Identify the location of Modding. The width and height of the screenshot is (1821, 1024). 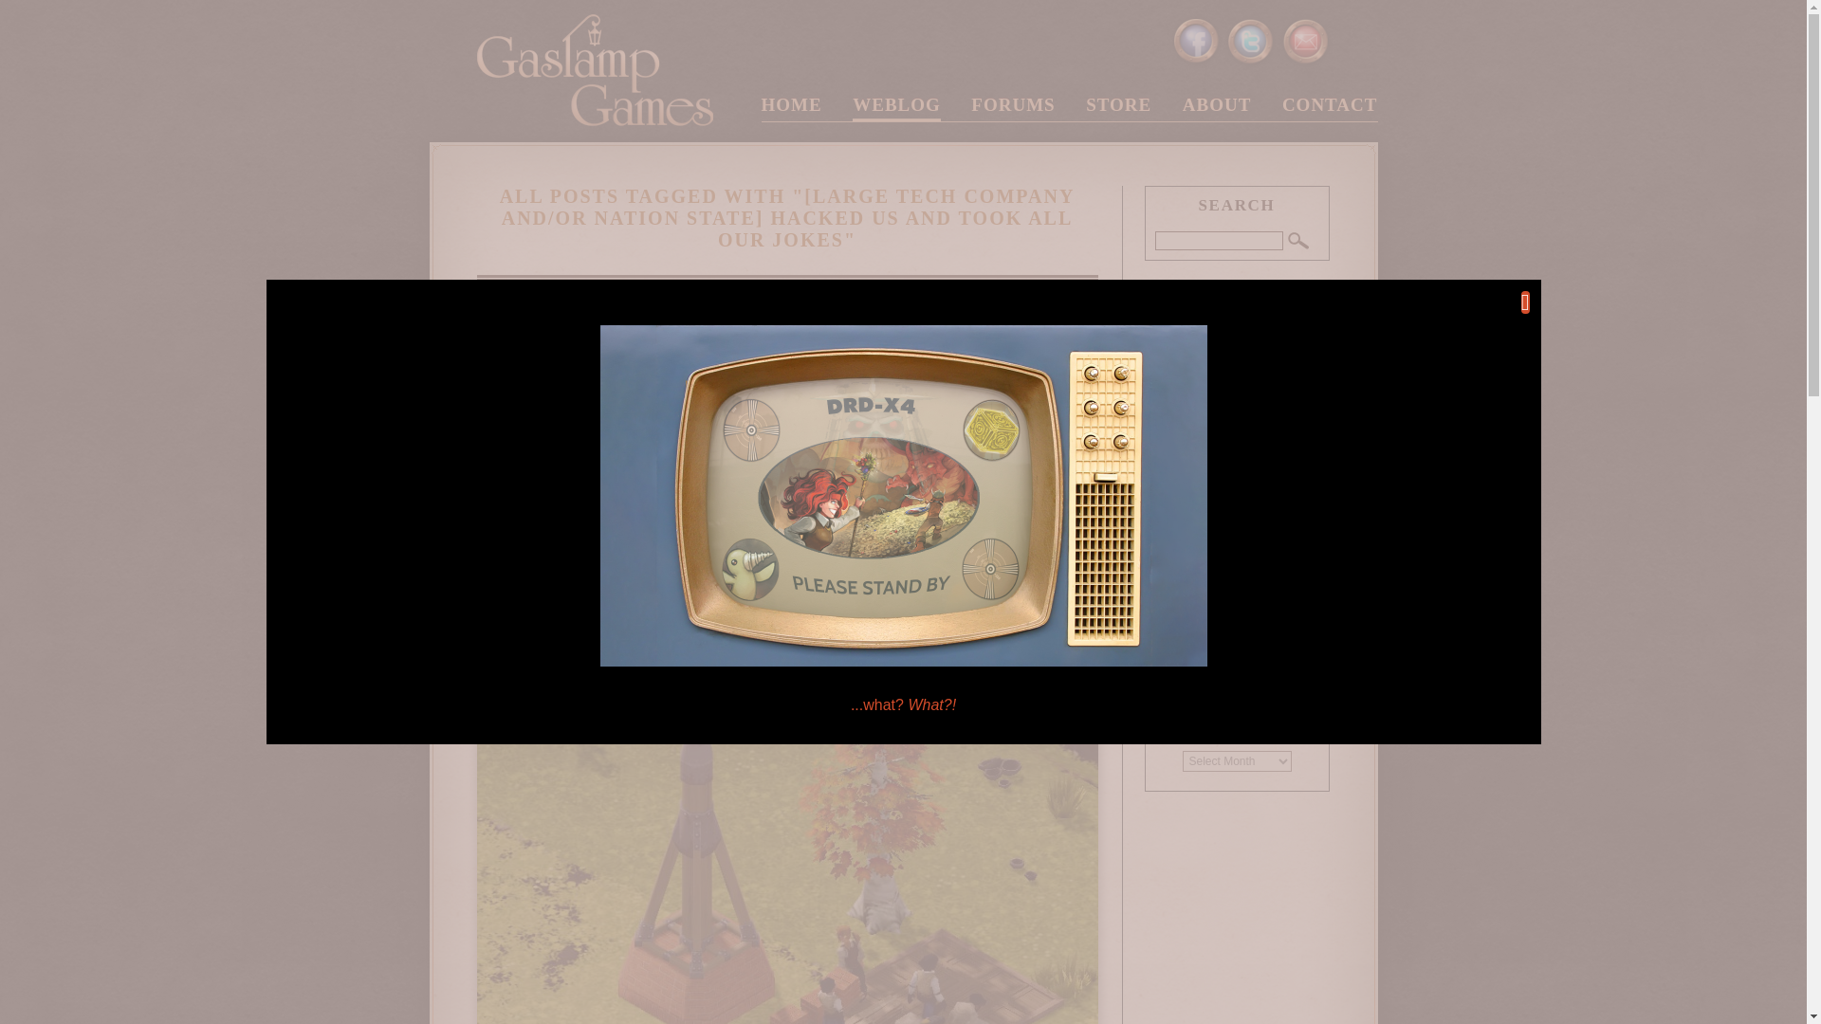
(1190, 603).